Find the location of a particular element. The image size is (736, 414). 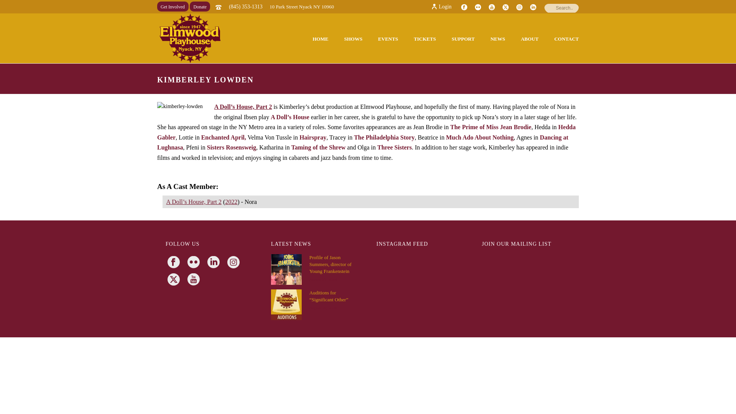

Follow Us twitter is located at coordinates (176, 280).